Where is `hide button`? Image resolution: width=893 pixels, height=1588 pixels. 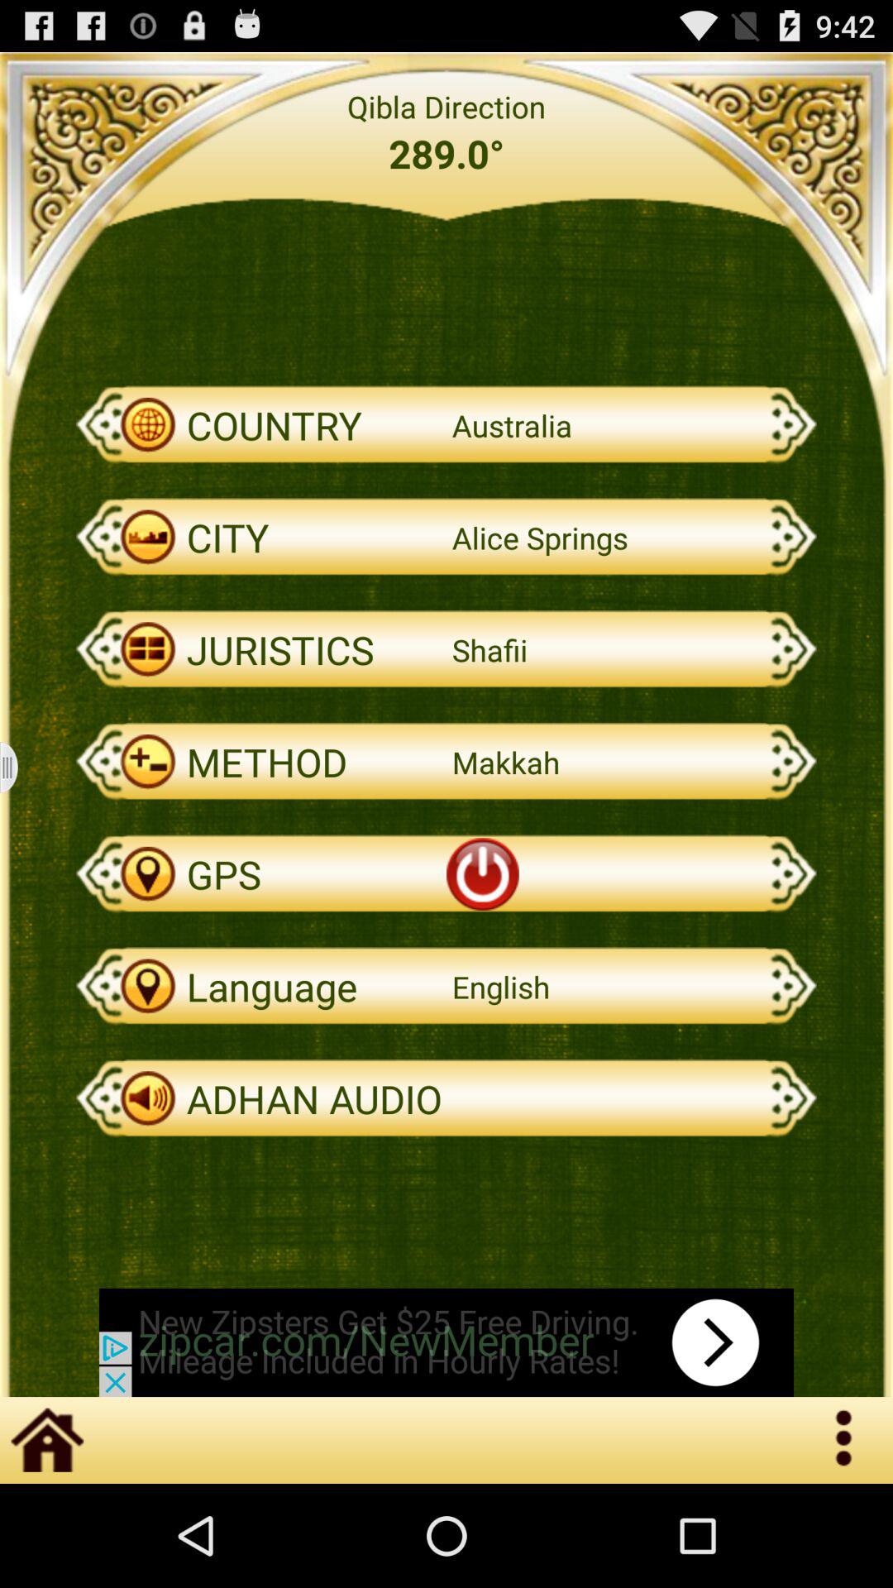
hide button is located at coordinates (20, 768).